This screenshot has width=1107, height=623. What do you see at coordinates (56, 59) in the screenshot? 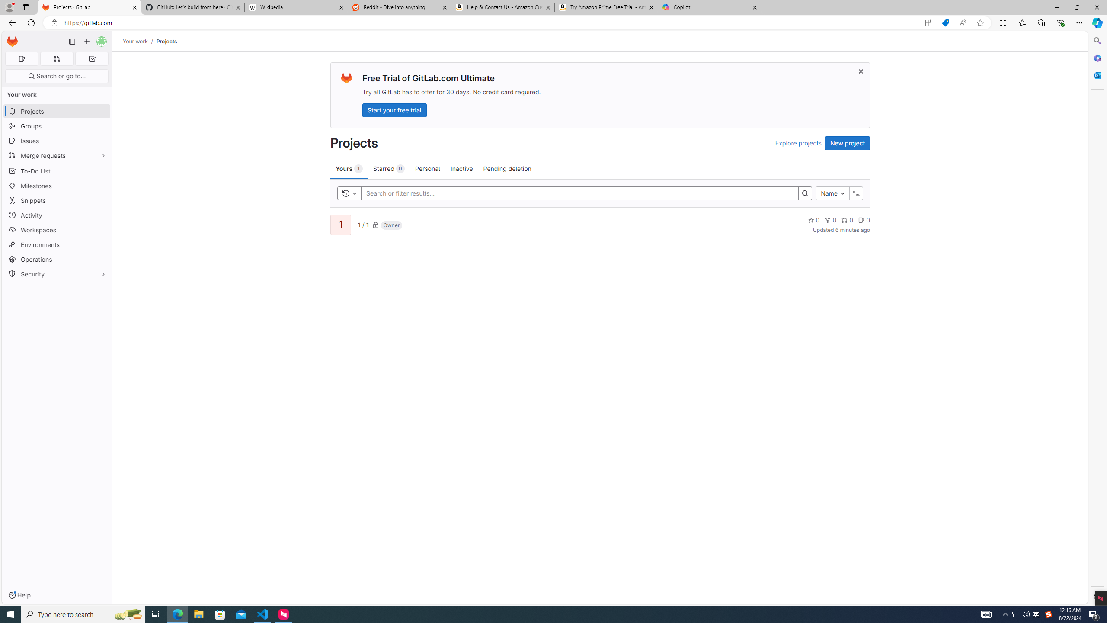
I see `Merge requests 0` at bounding box center [56, 59].